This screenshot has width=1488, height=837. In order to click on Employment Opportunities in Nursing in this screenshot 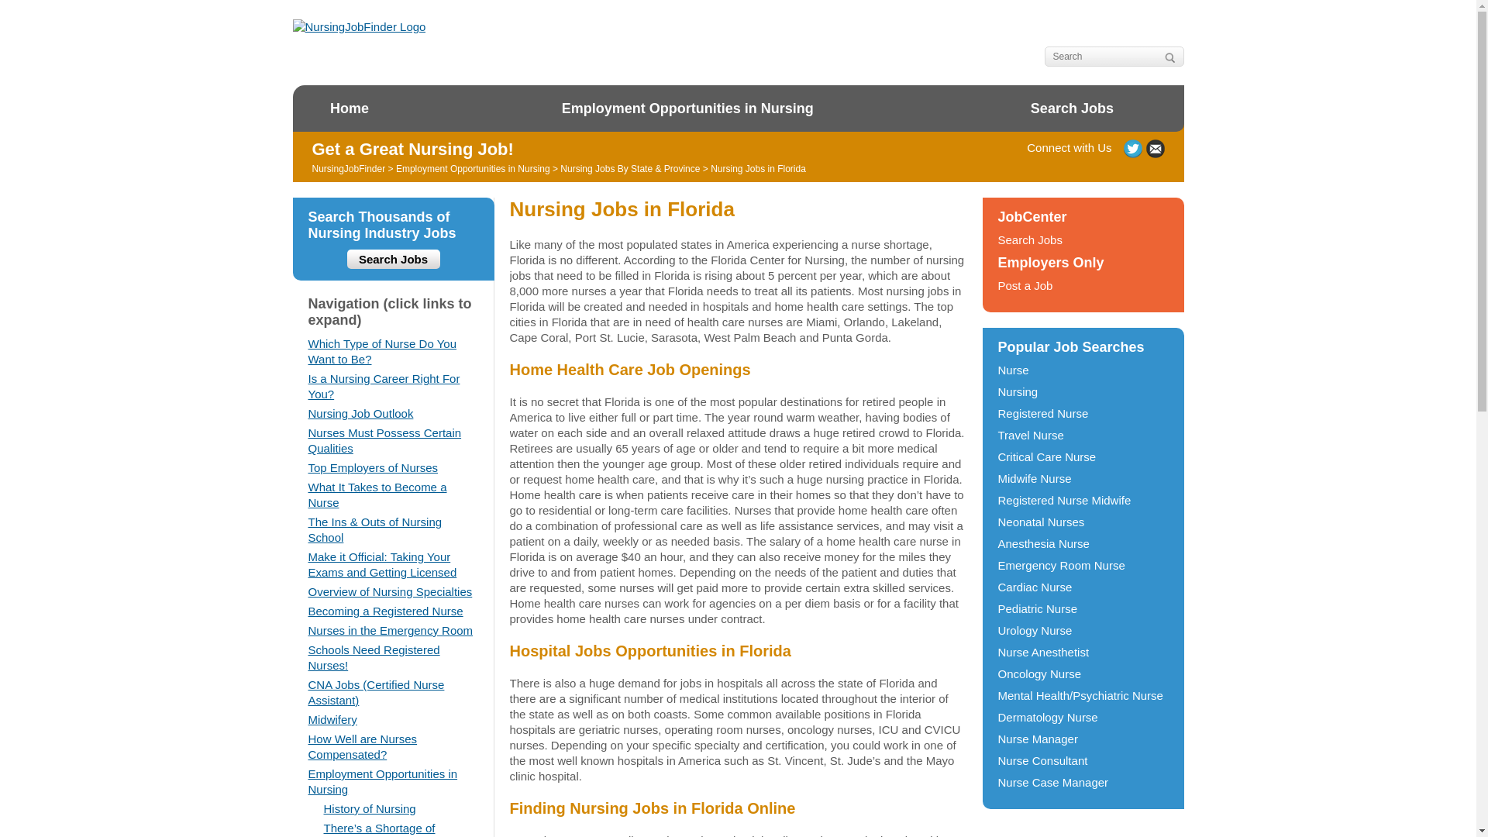, I will do `click(383, 781)`.